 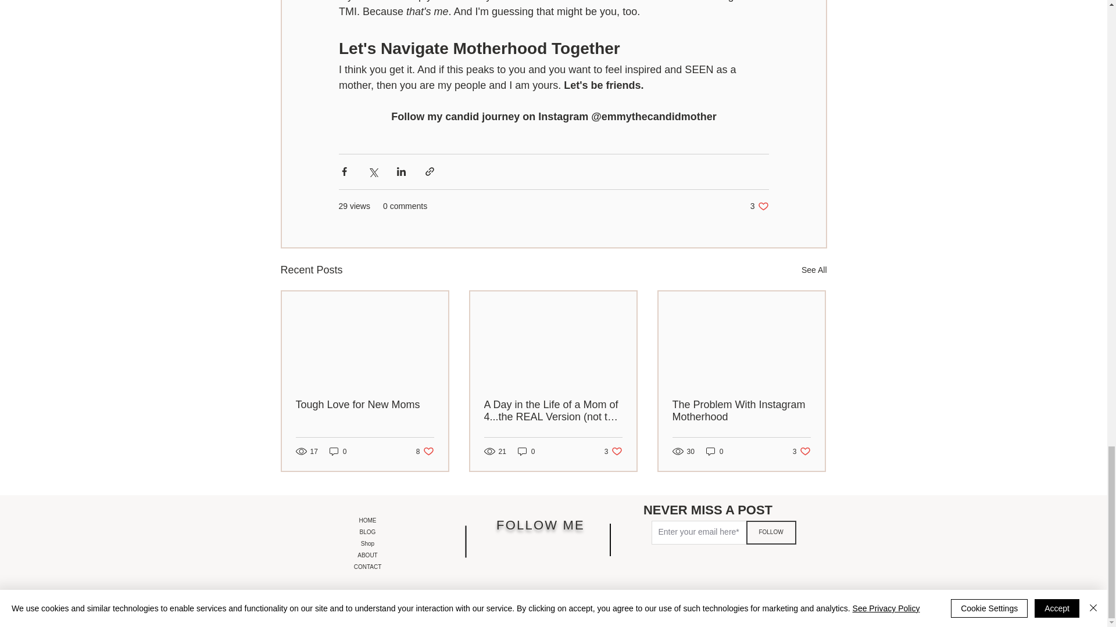 I want to click on CONTACT, so click(x=802, y=451).